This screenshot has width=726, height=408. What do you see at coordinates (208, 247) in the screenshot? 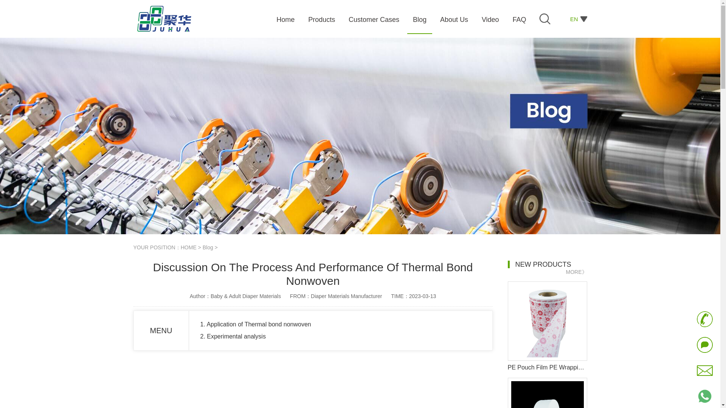
I see `Blog` at bounding box center [208, 247].